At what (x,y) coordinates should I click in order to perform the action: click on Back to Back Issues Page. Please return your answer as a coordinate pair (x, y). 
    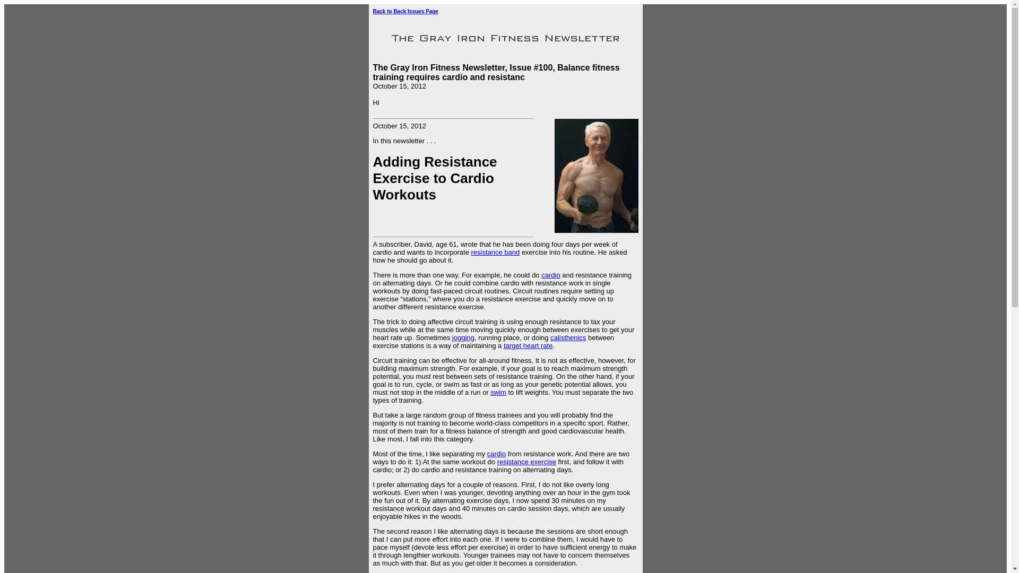
    Looking at the image, I should click on (405, 12).